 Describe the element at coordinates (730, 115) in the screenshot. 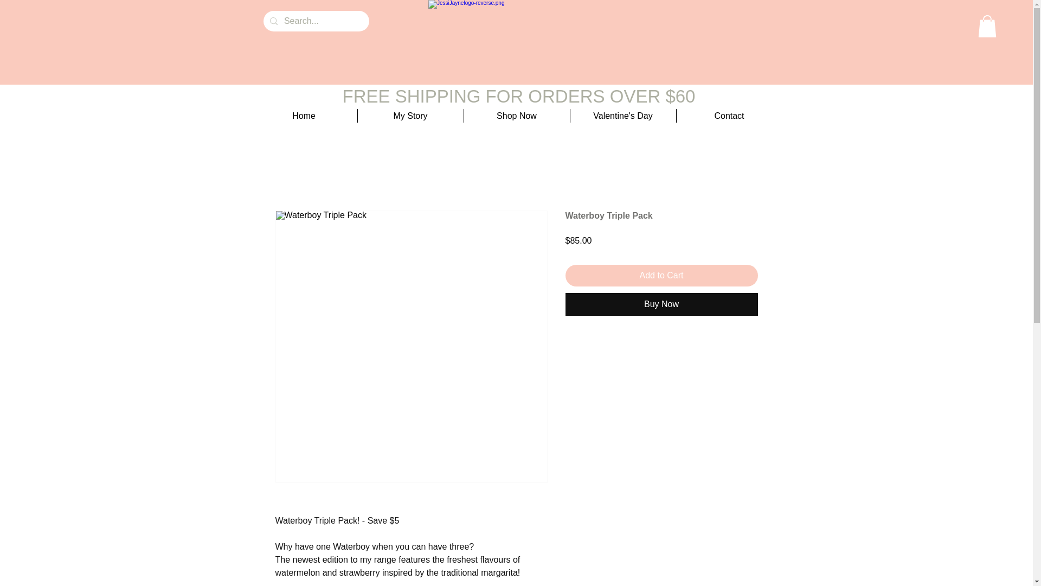

I see `Contact` at that location.